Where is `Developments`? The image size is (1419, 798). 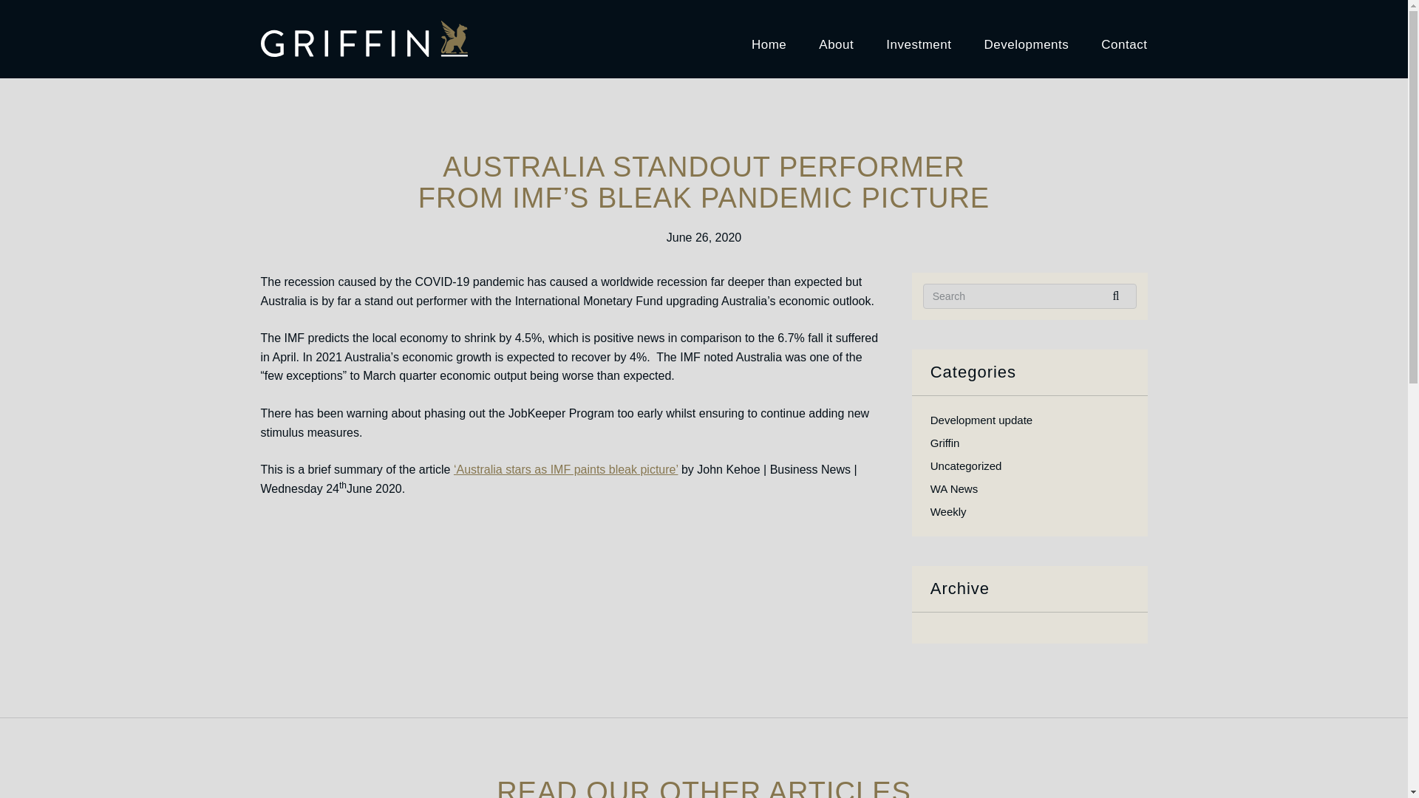
Developments is located at coordinates (1027, 38).